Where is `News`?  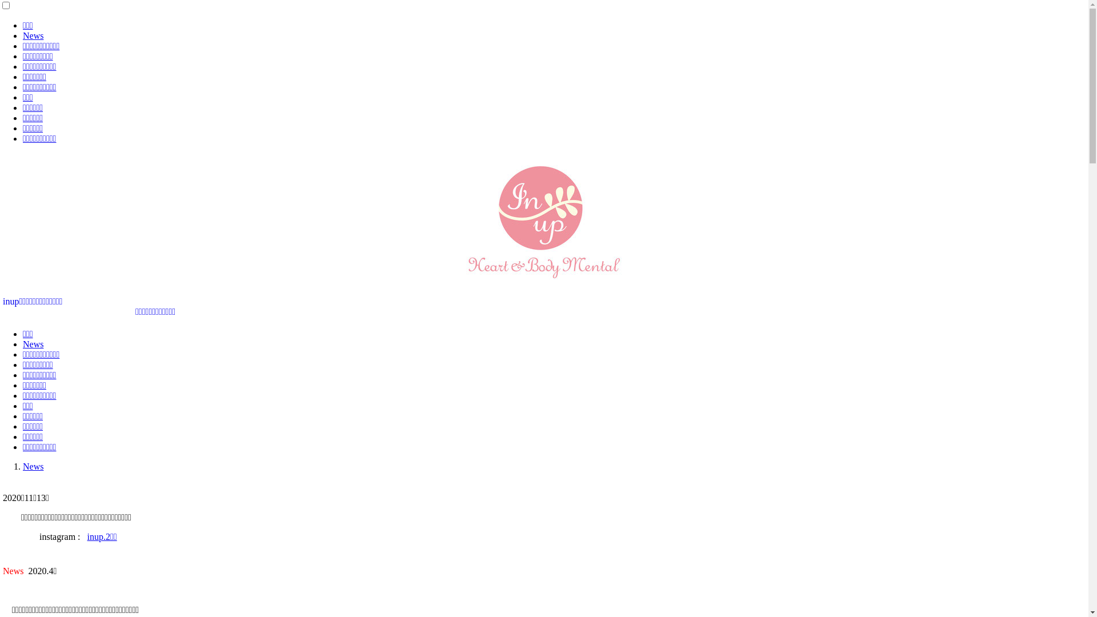
News is located at coordinates (33, 35).